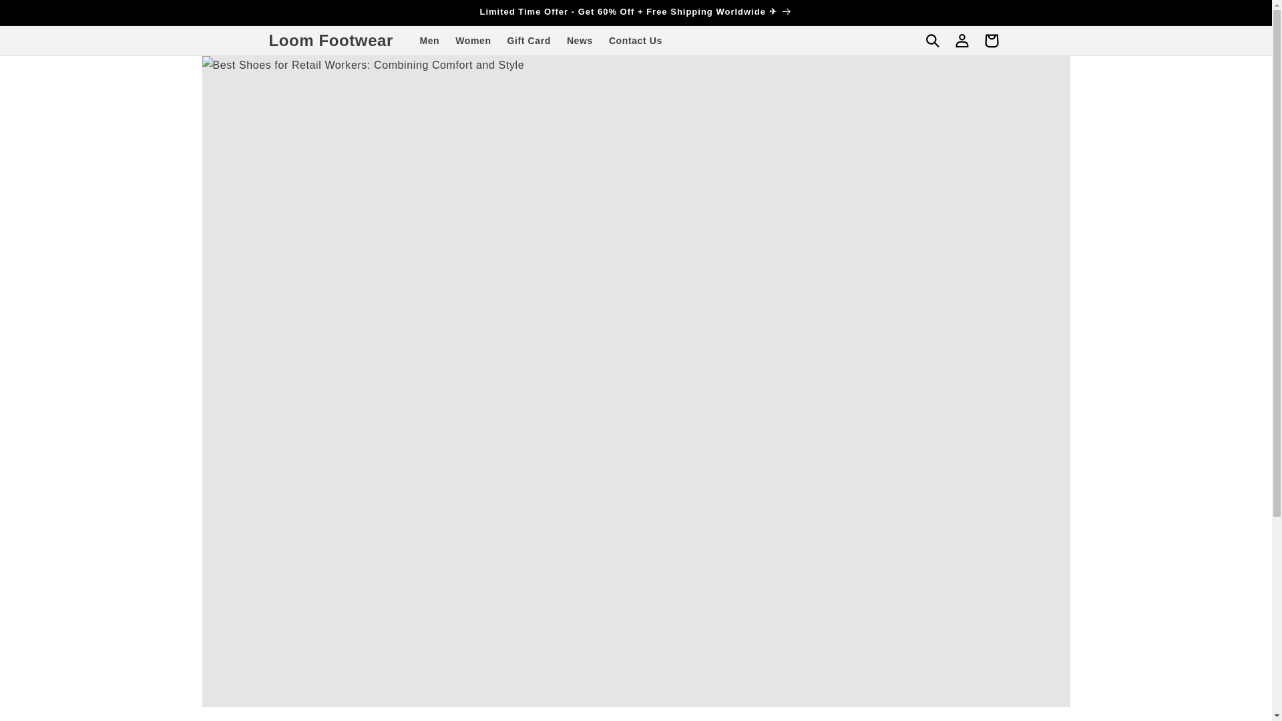 This screenshot has height=721, width=1282. I want to click on Women, so click(473, 40).